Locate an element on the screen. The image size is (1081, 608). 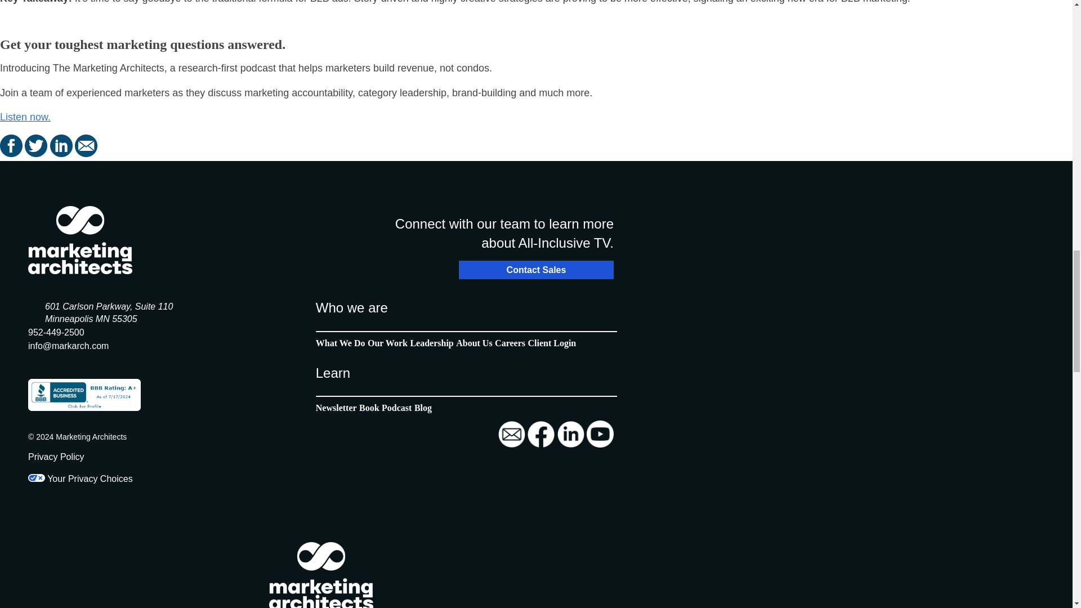
Share on LinkedIn is located at coordinates (62, 153).